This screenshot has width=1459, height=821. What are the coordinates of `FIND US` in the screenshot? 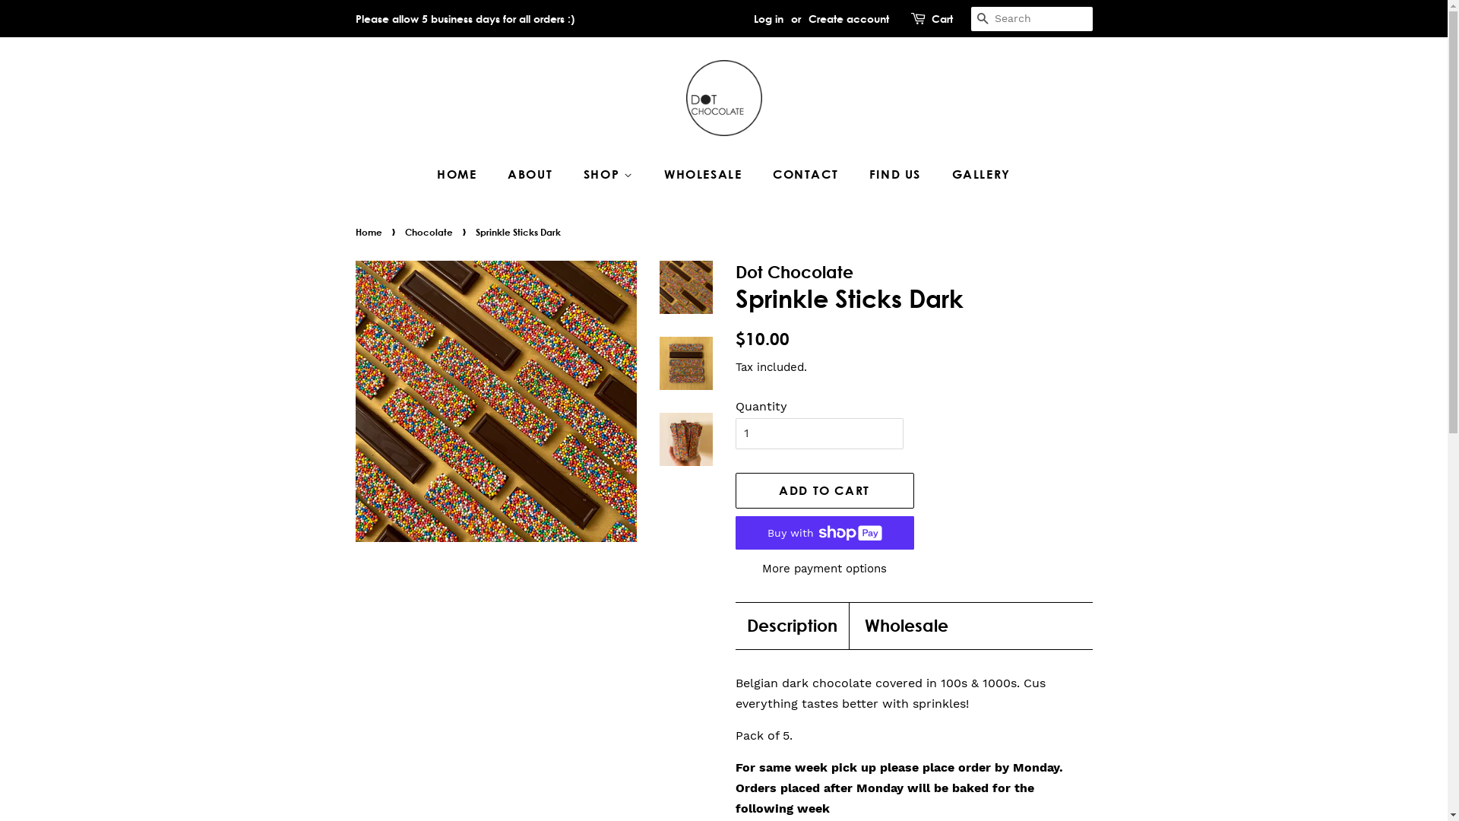 It's located at (897, 175).